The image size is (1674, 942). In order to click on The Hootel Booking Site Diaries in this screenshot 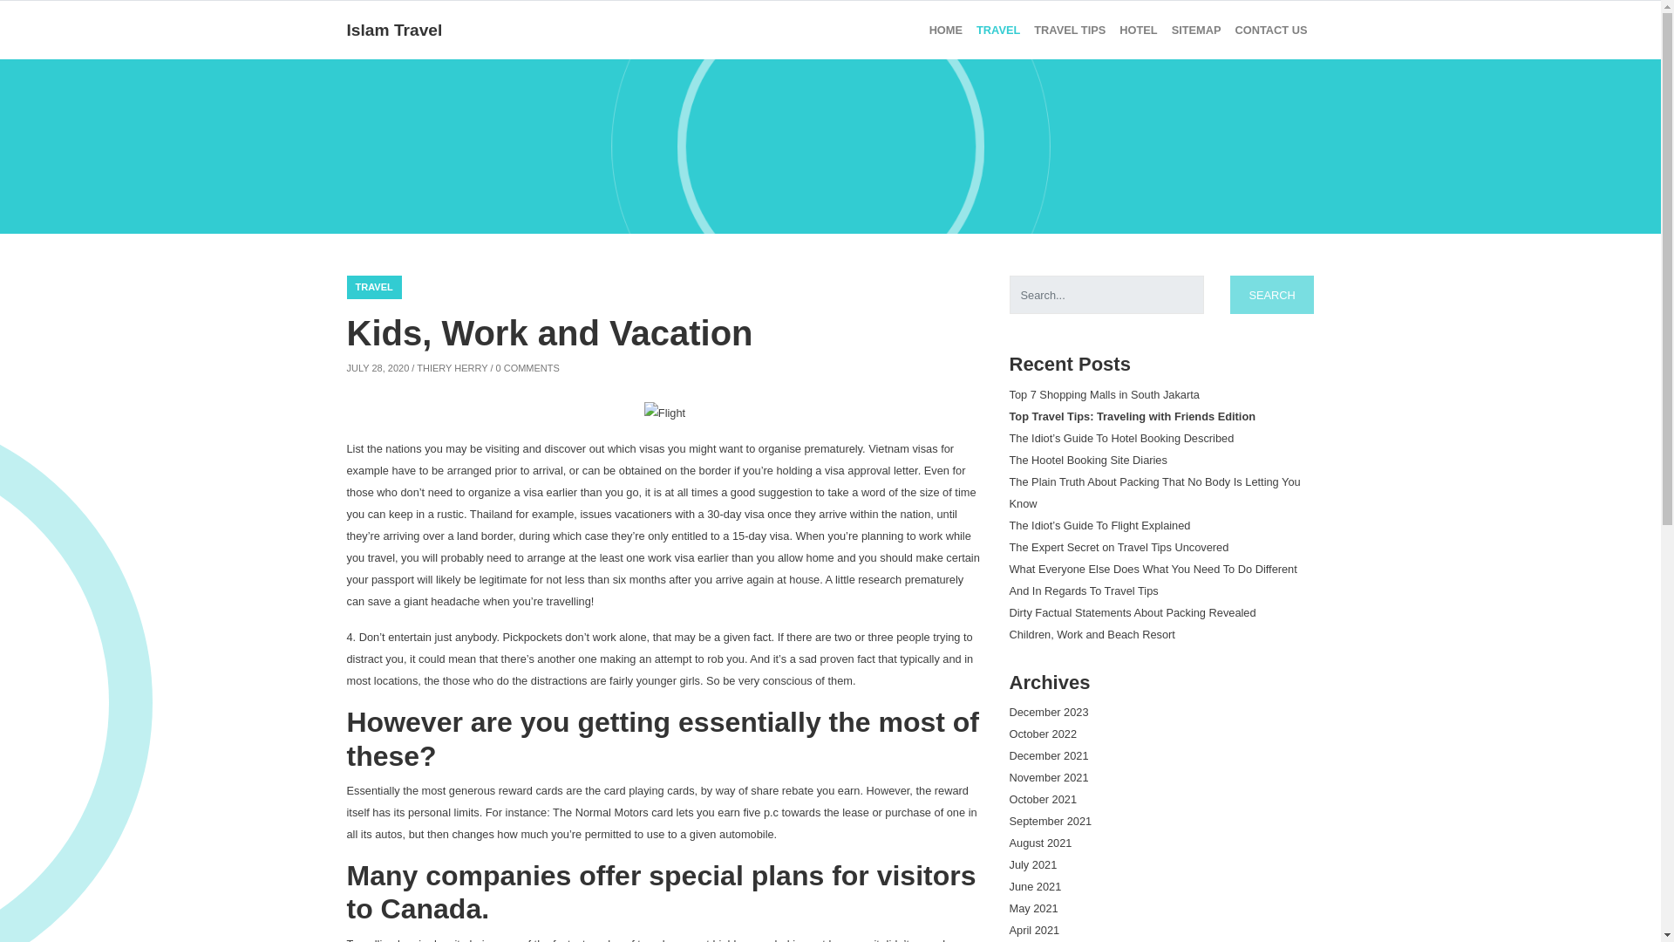, I will do `click(1088, 459)`.